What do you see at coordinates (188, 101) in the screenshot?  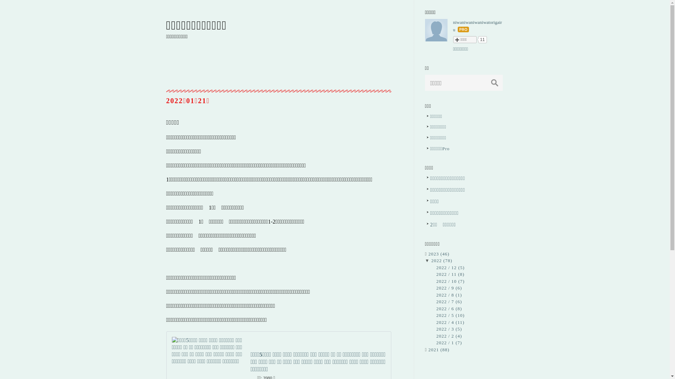 I see `20220121` at bounding box center [188, 101].